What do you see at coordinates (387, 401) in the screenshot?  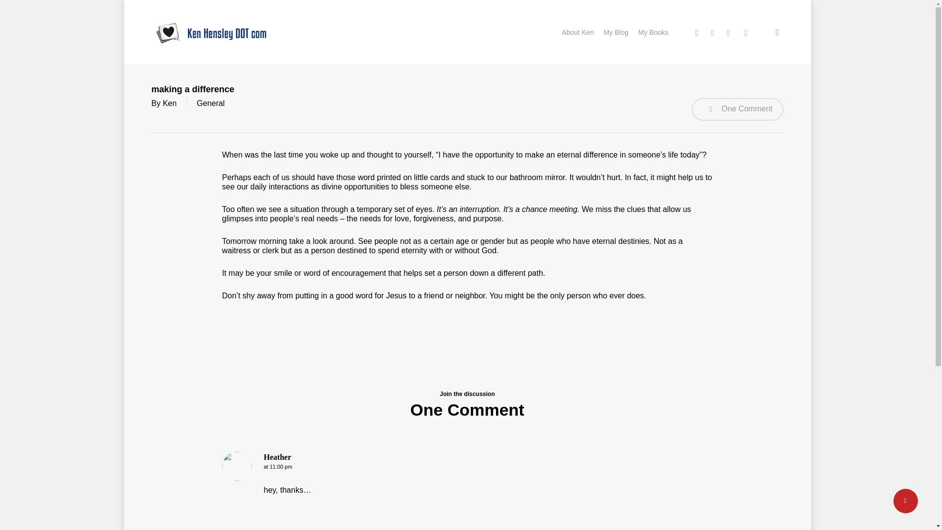 I see `How to Speed Up Your Team` at bounding box center [387, 401].